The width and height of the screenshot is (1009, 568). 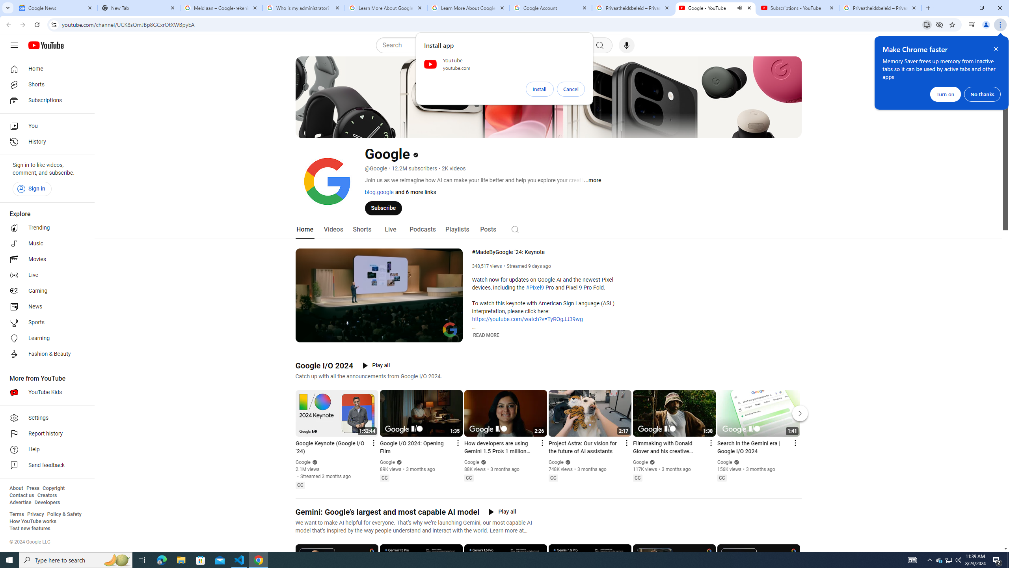 I want to click on https://youtube.com/watch?v=TyROgJJ39wg, so click(x=527, y=319).